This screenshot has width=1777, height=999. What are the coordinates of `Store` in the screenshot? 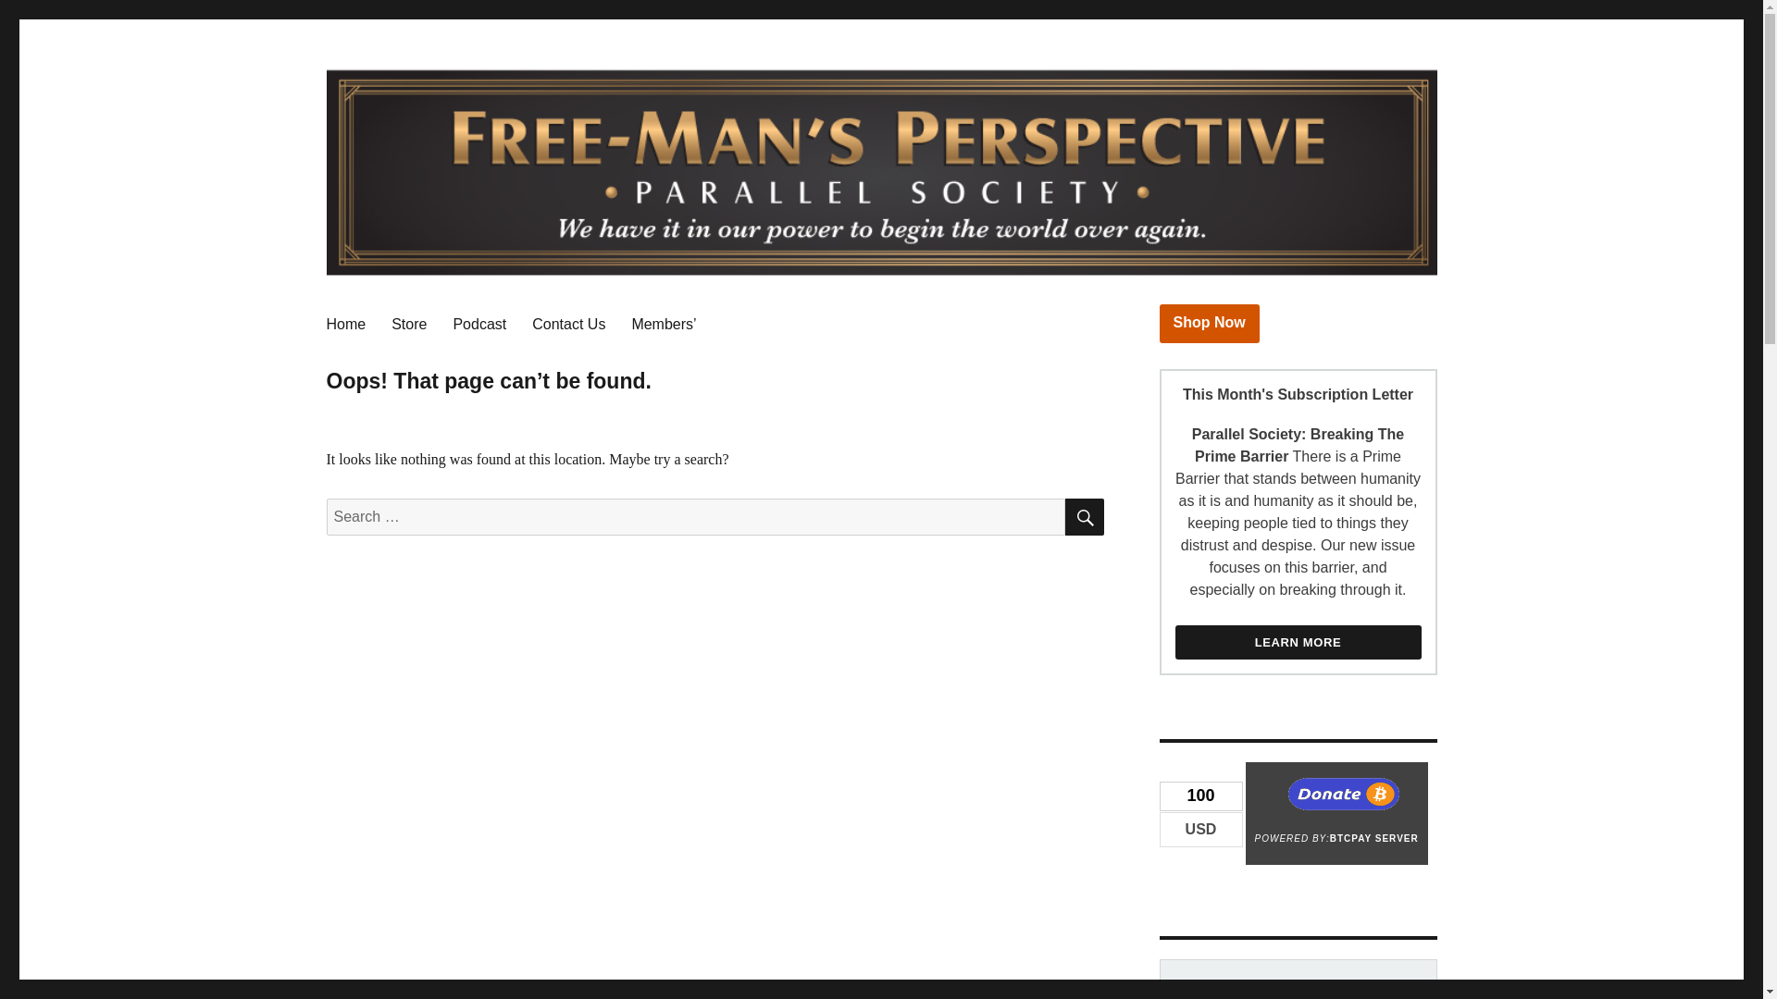 It's located at (408, 324).